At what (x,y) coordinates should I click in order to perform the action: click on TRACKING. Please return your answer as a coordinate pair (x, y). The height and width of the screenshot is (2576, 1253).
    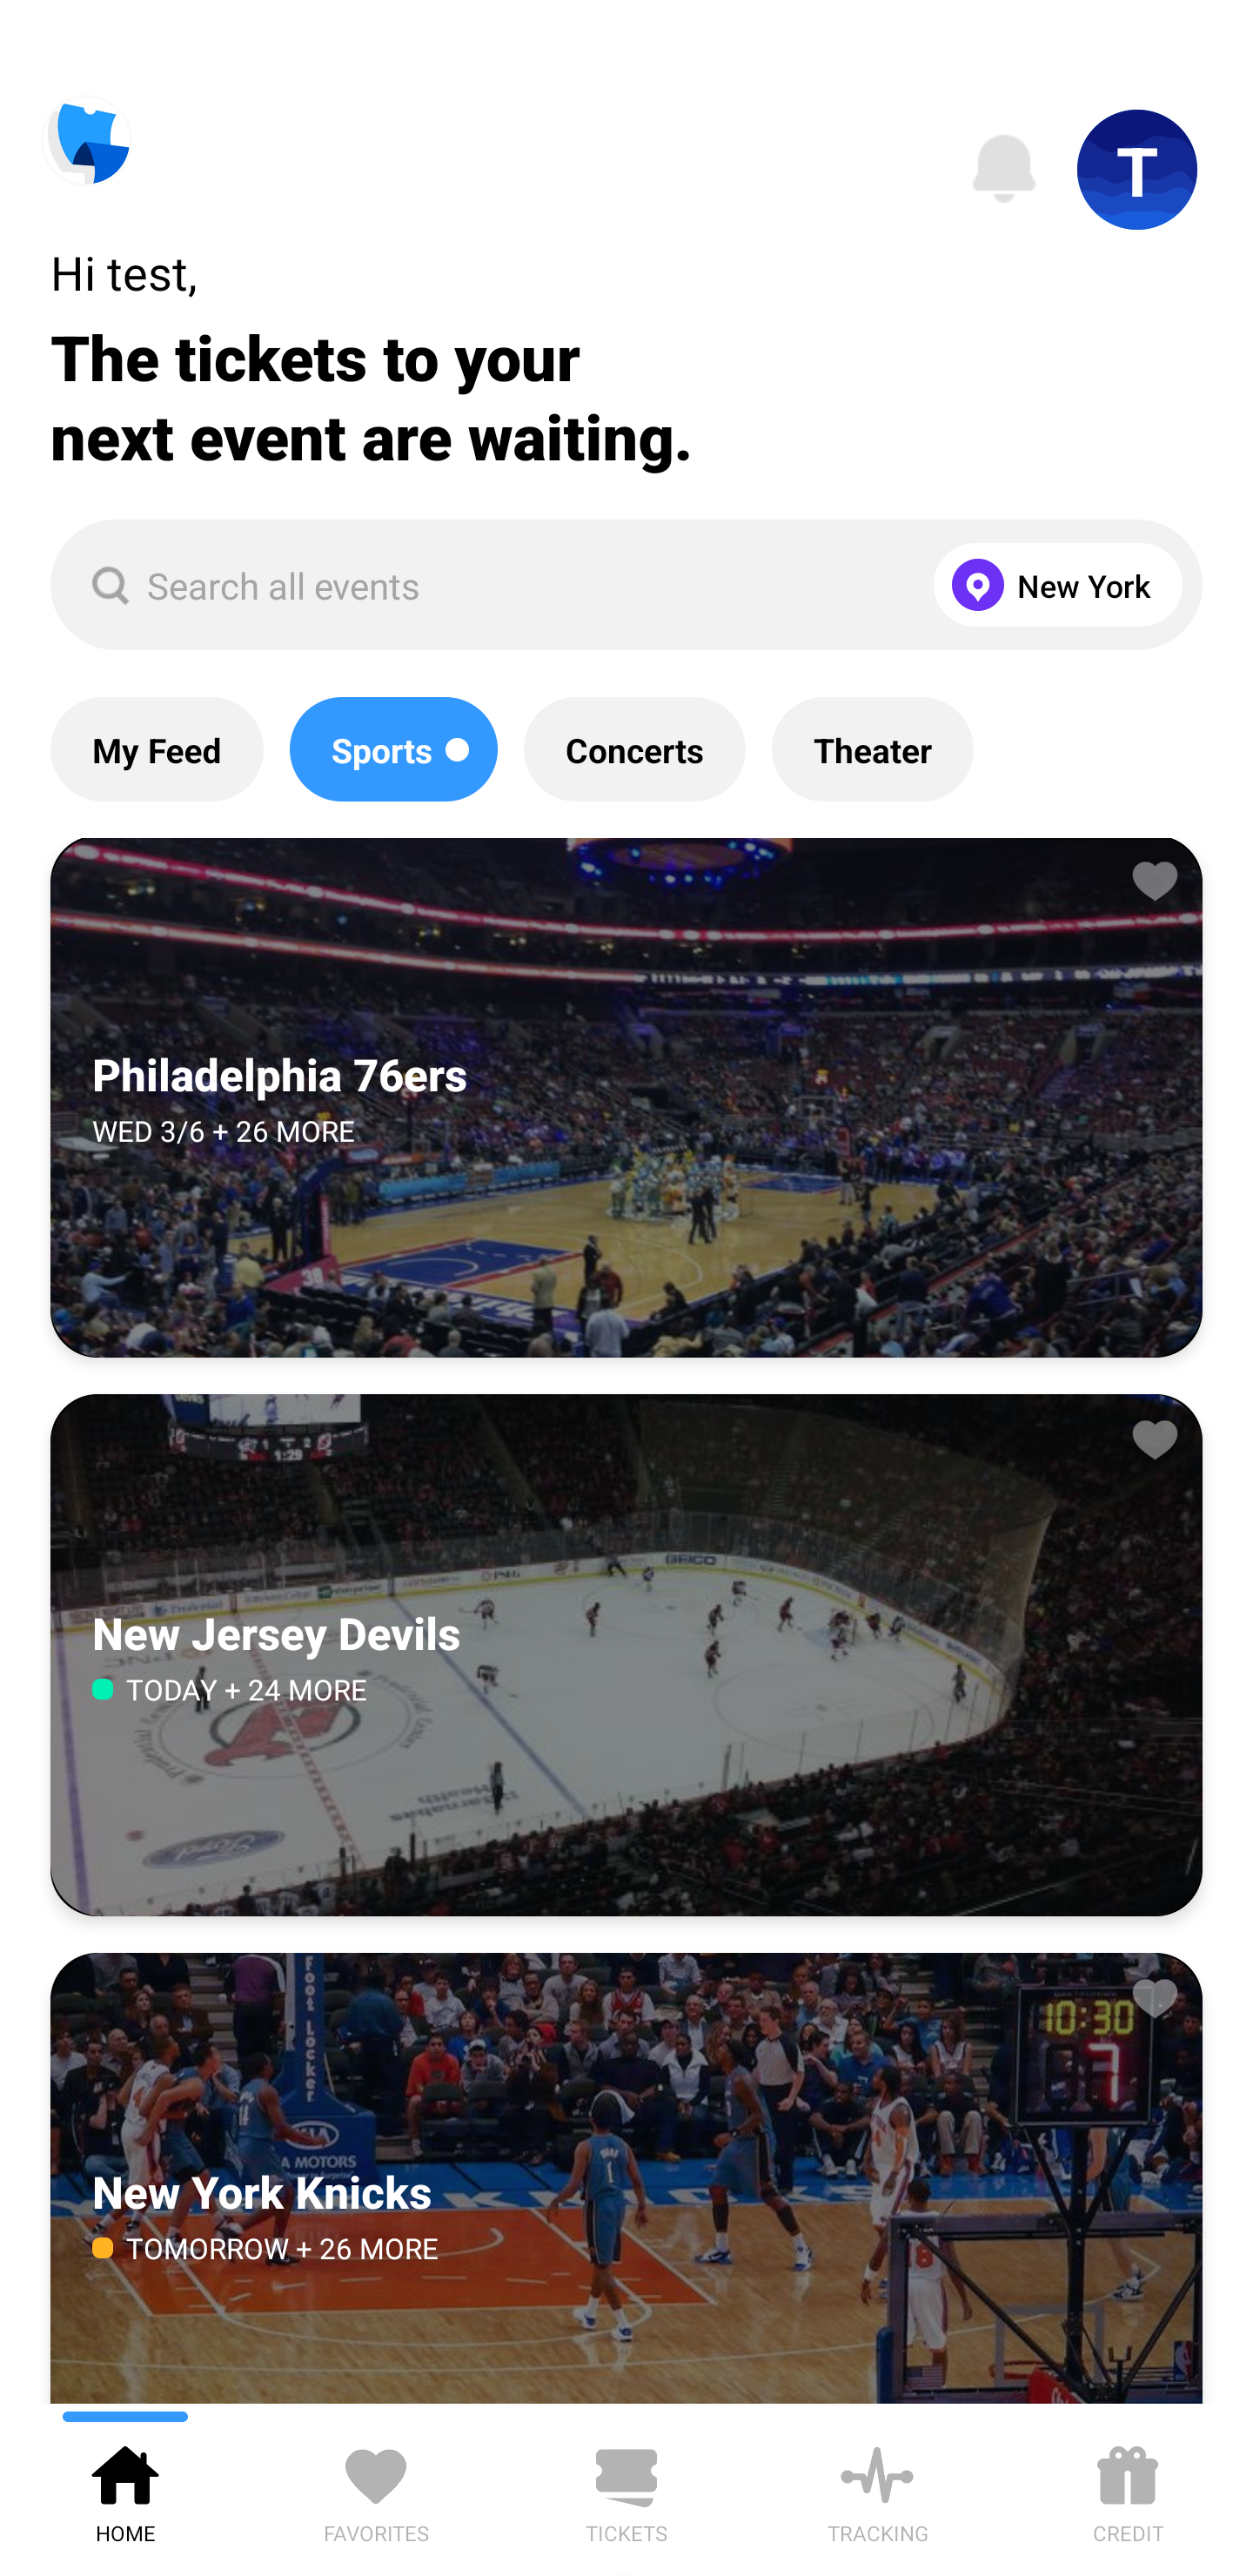
    Looking at the image, I should click on (877, 2489).